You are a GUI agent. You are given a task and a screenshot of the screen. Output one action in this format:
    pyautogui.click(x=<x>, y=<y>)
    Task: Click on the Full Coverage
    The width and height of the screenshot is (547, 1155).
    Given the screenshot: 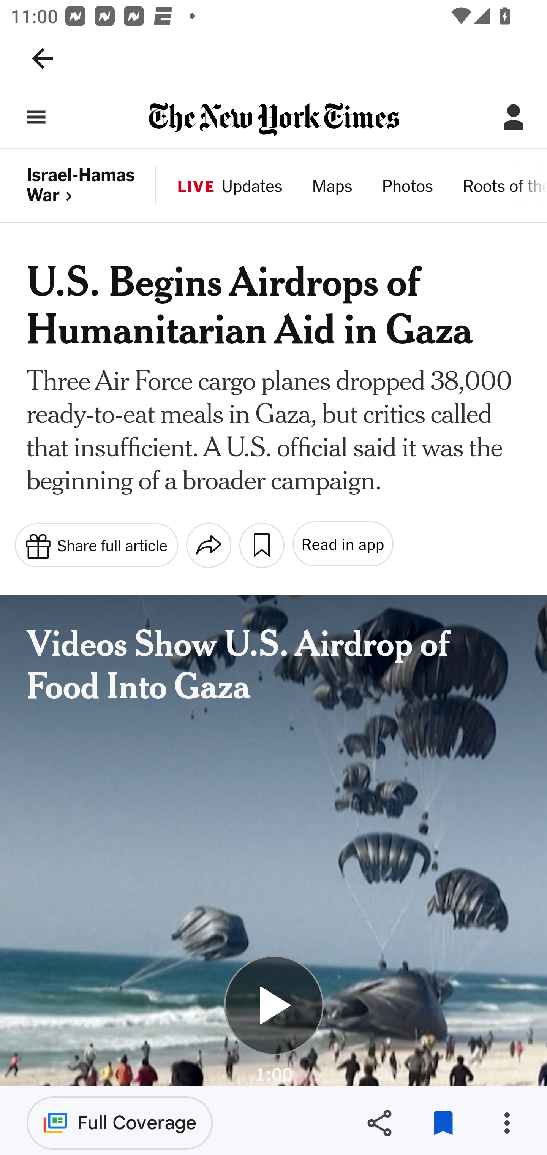 What is the action you would take?
    pyautogui.click(x=120, y=1122)
    